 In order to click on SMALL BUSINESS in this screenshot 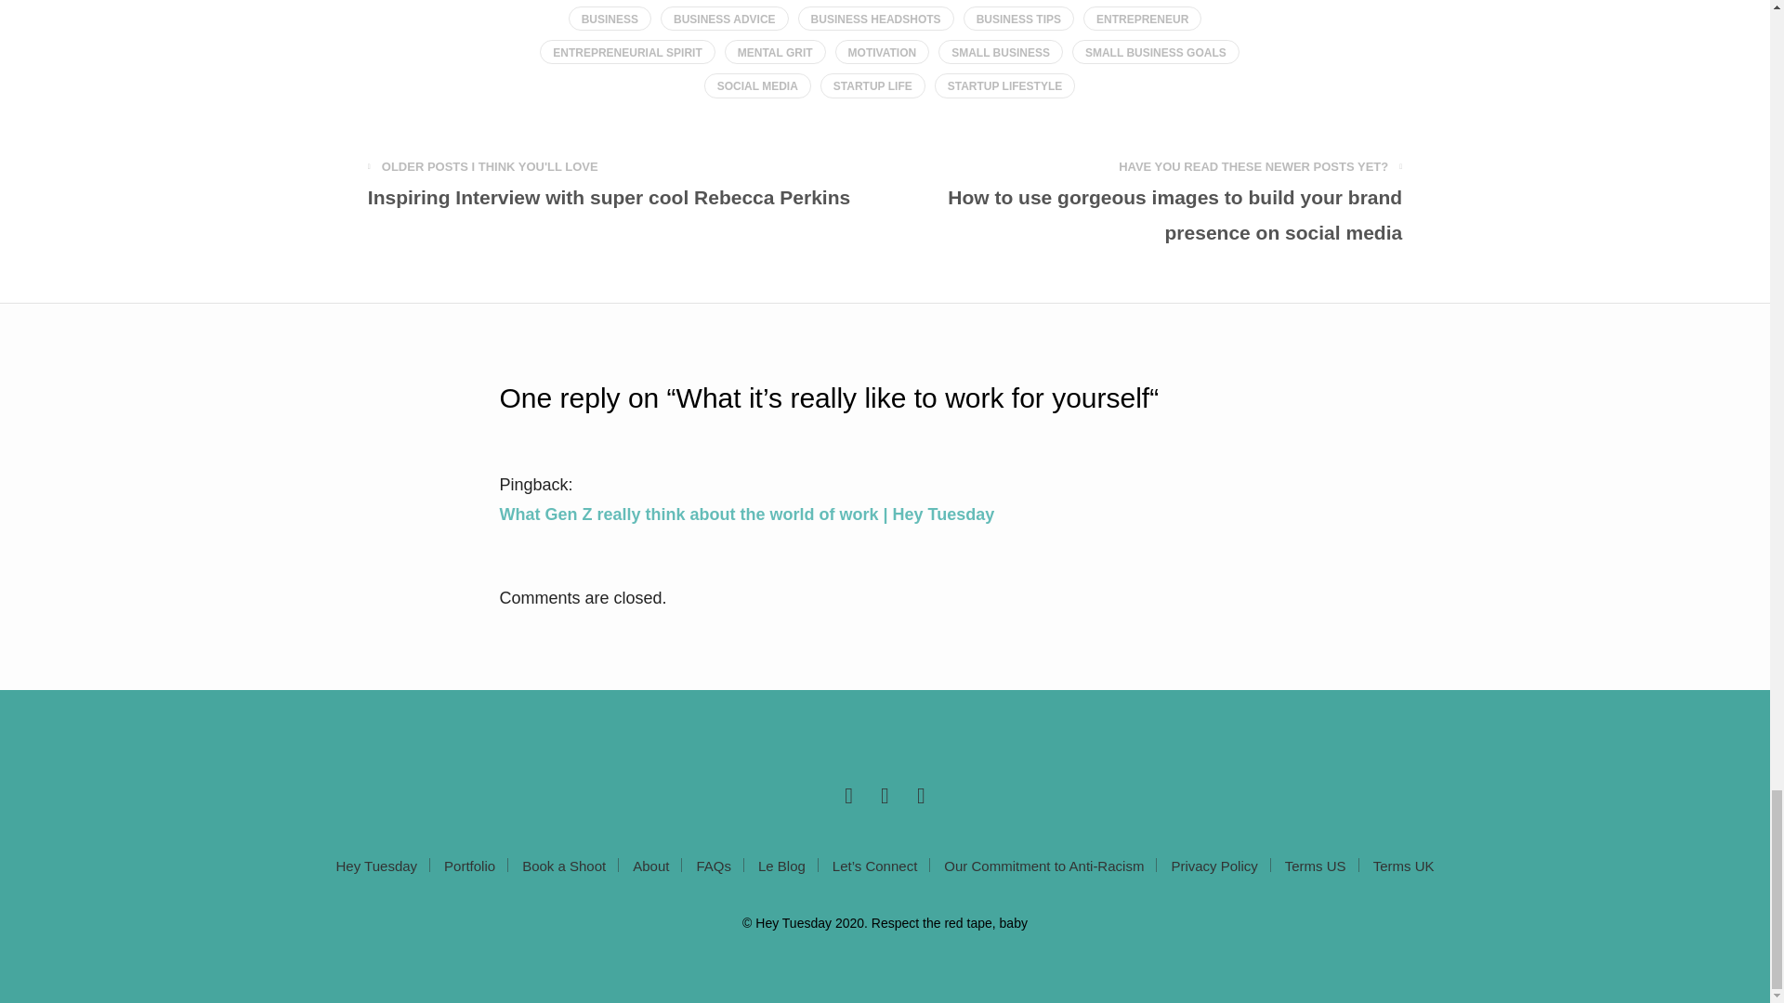, I will do `click(1000, 52)`.